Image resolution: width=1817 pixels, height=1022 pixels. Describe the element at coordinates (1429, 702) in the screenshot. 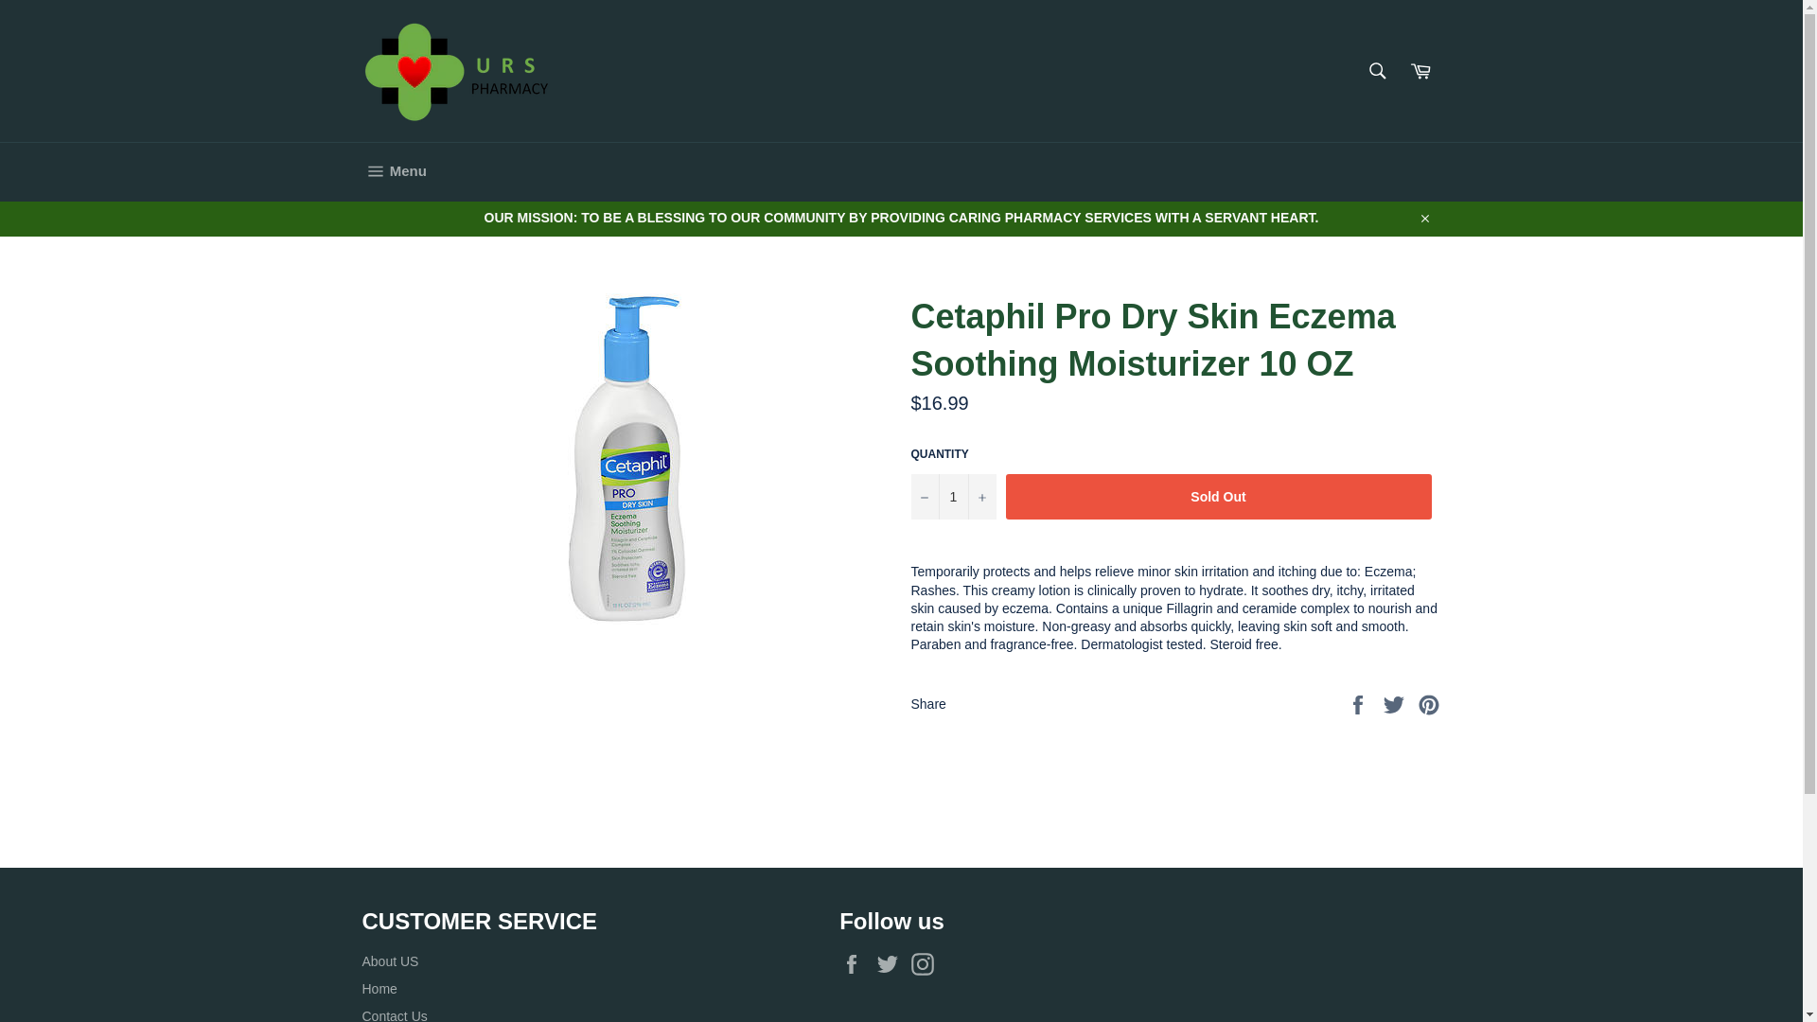

I see `Pin on Pinterest` at that location.